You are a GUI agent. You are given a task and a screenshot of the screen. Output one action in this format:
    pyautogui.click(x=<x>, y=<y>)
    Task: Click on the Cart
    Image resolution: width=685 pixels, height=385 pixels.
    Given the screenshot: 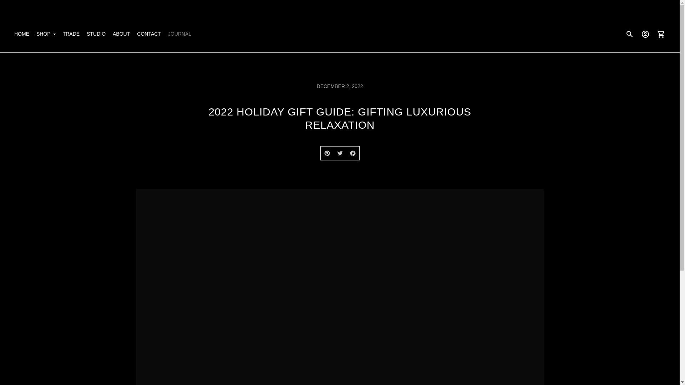 What is the action you would take?
    pyautogui.click(x=661, y=34)
    